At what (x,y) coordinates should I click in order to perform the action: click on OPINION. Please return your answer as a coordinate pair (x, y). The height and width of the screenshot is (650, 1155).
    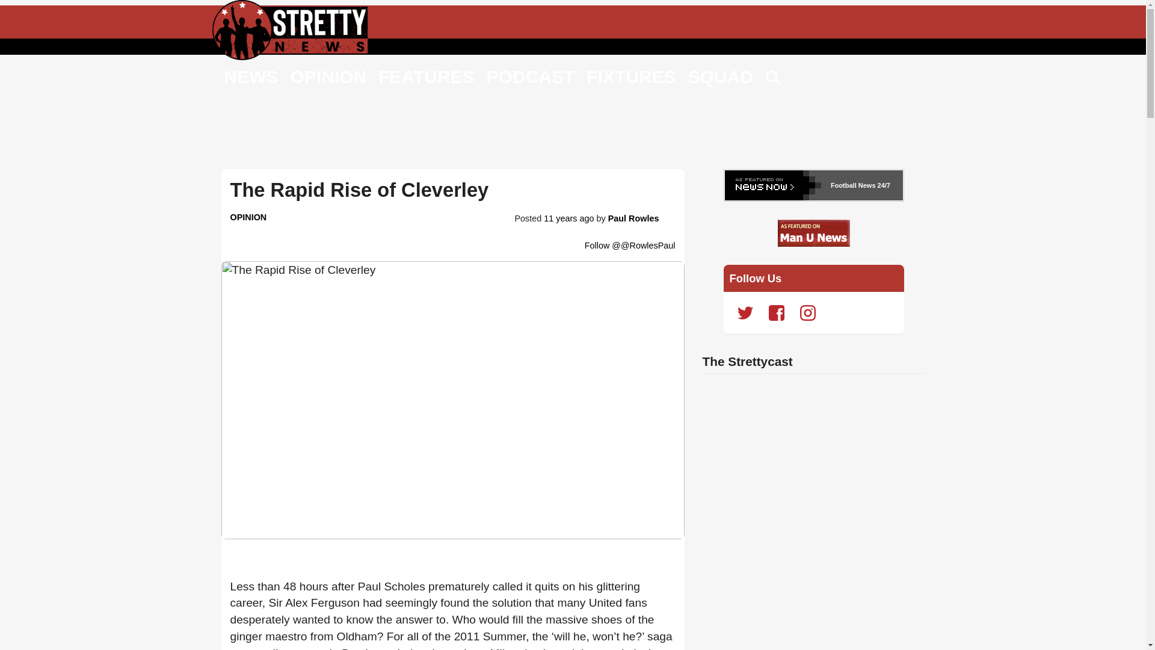
    Looking at the image, I should click on (248, 217).